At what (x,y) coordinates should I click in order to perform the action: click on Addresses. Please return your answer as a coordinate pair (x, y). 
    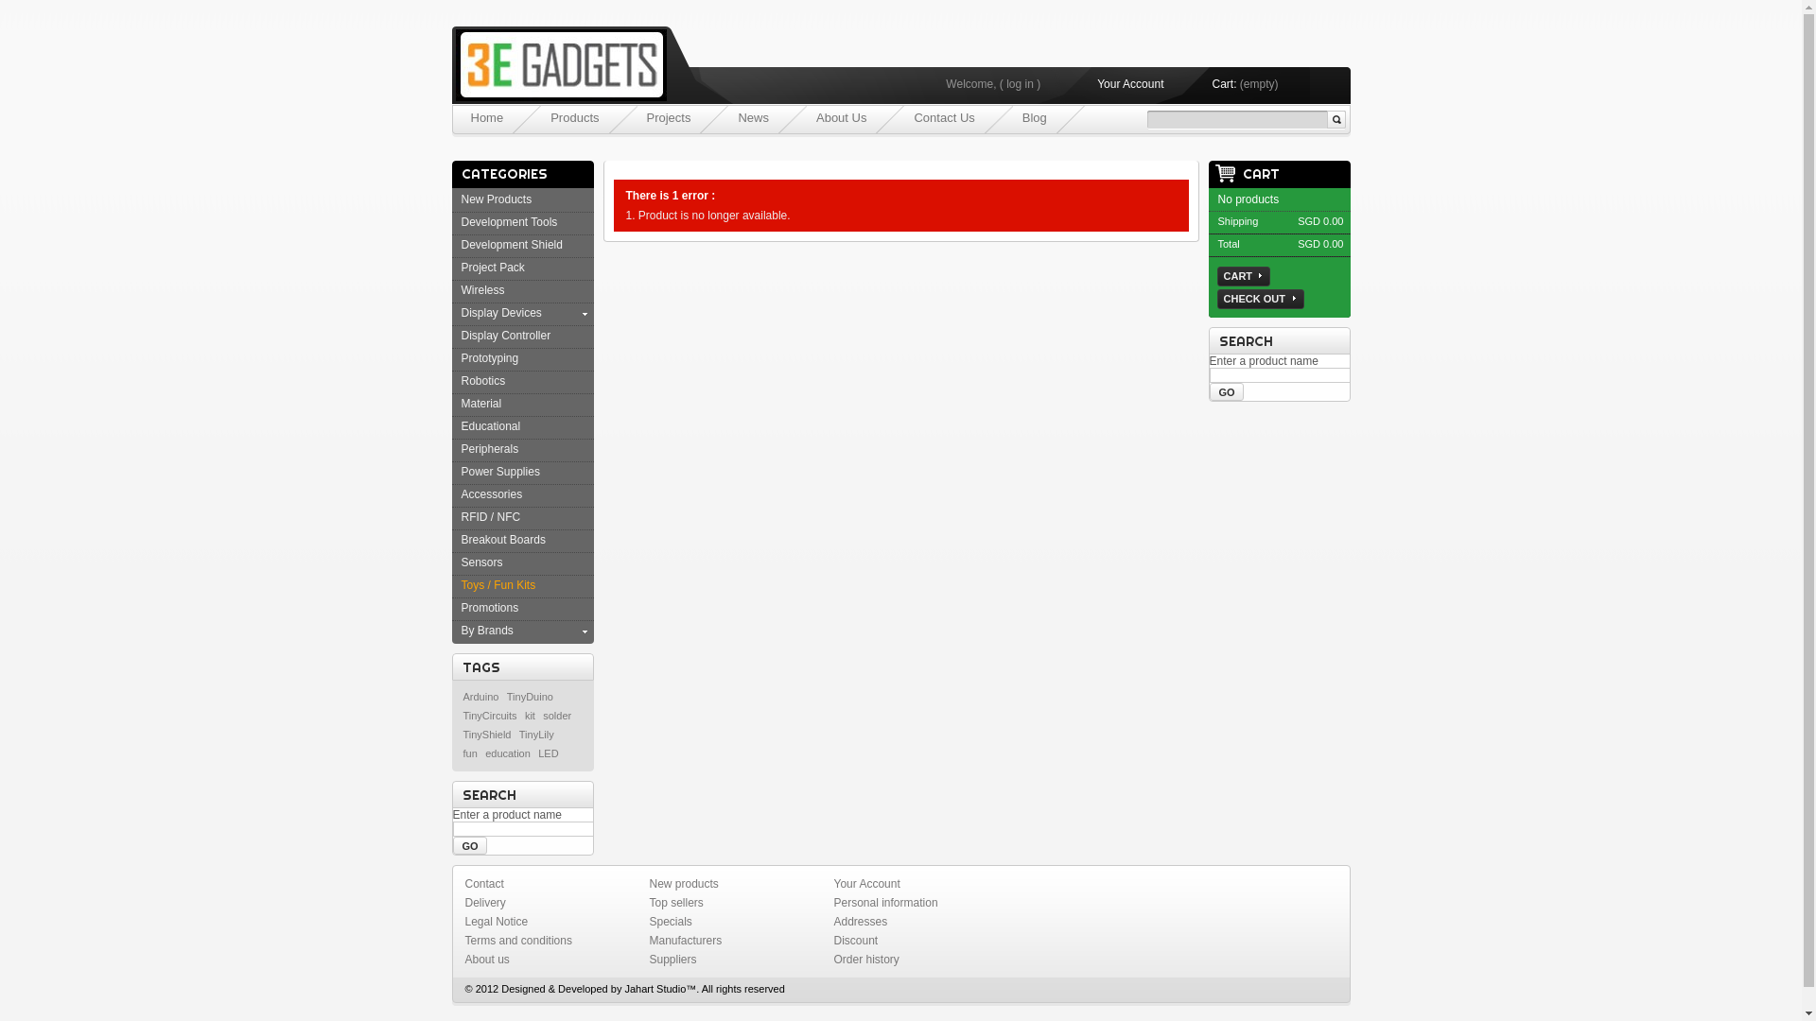
    Looking at the image, I should click on (861, 922).